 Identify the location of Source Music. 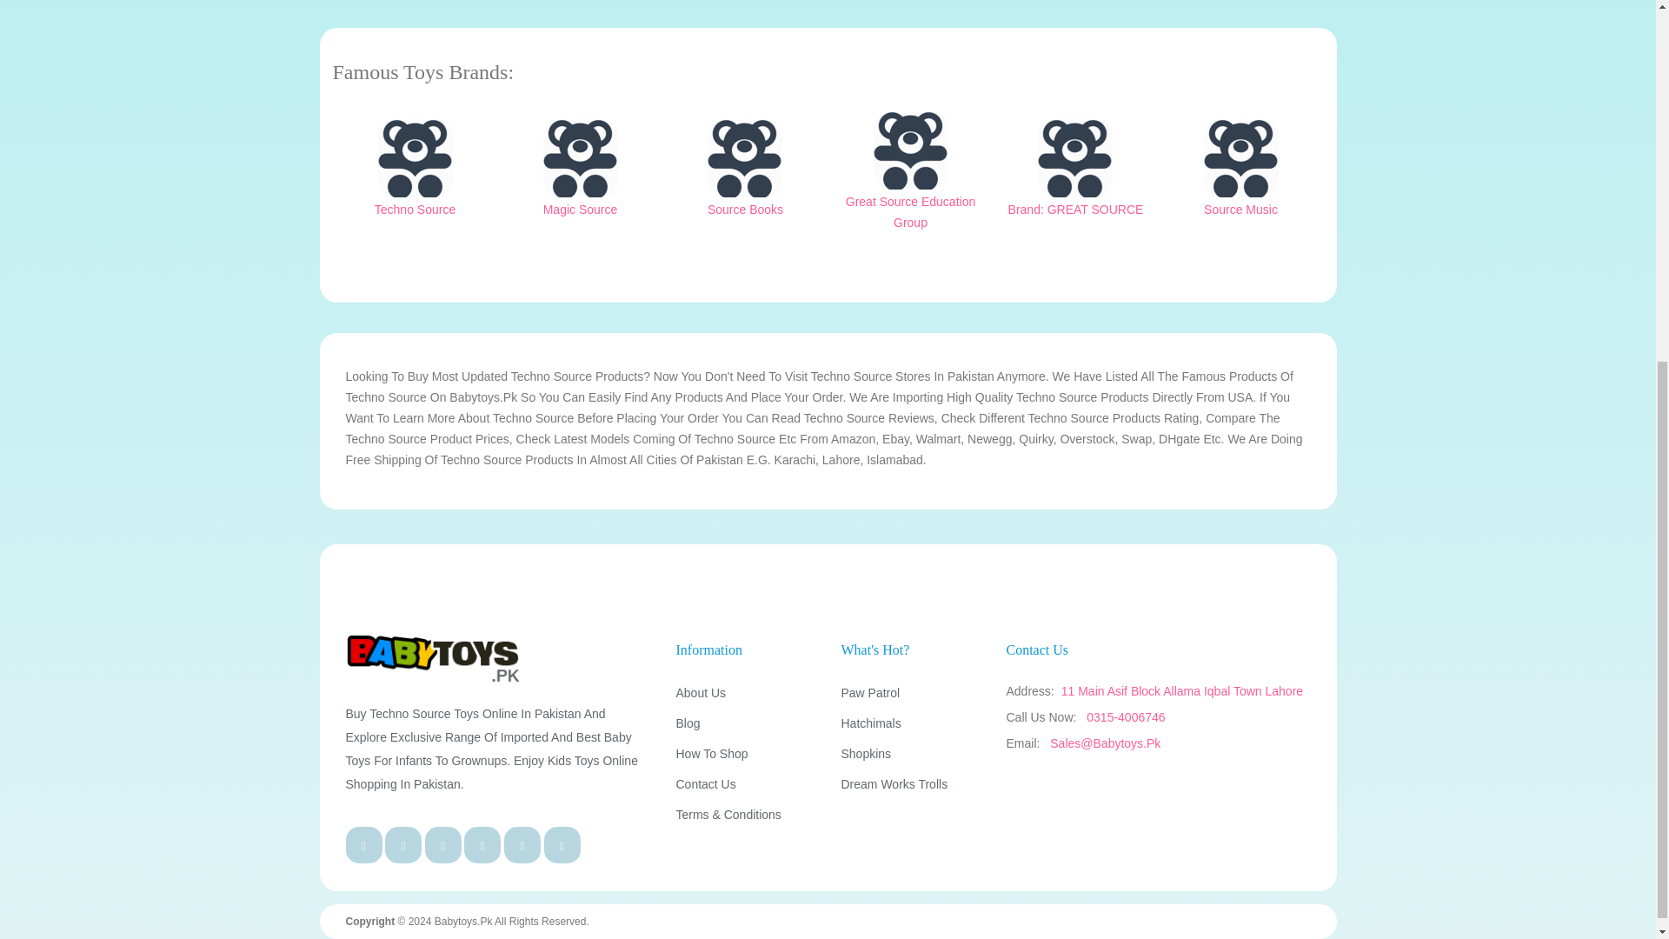
(1240, 158).